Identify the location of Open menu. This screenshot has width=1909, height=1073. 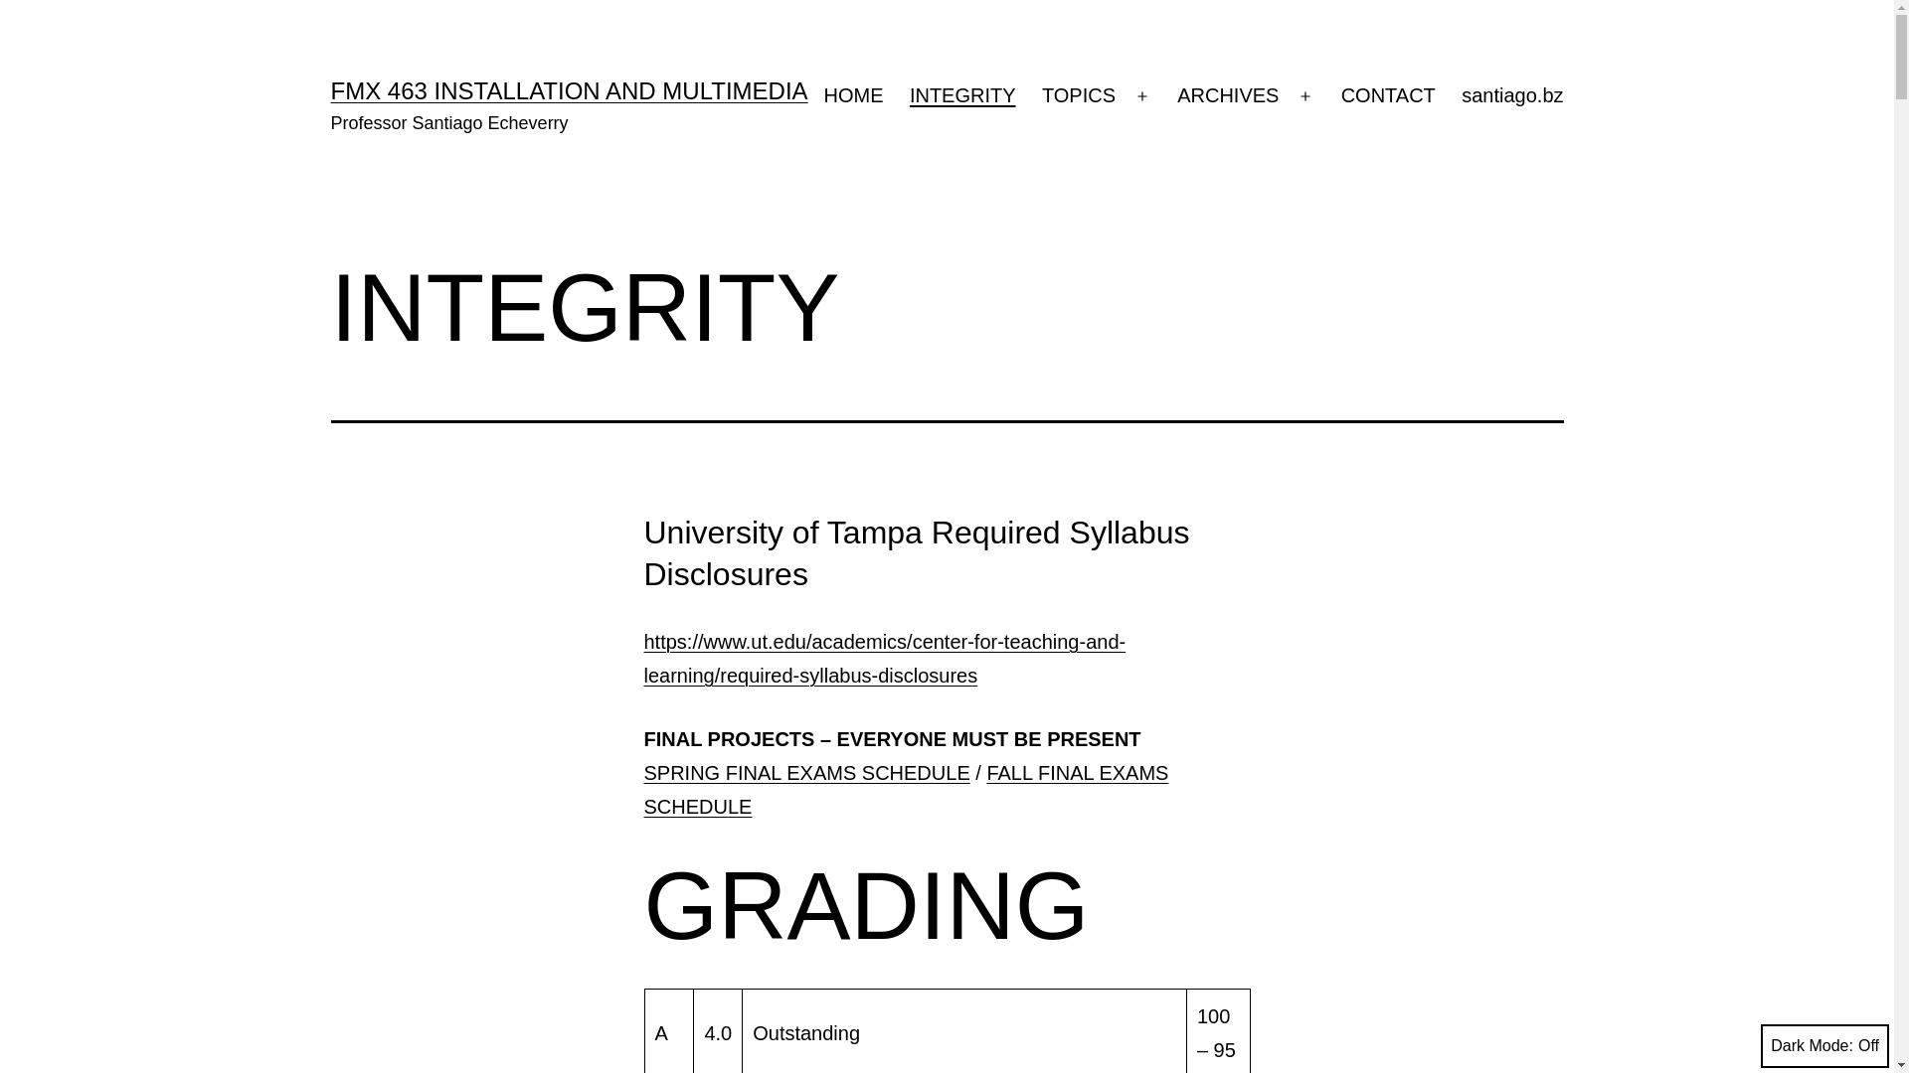
(1142, 96).